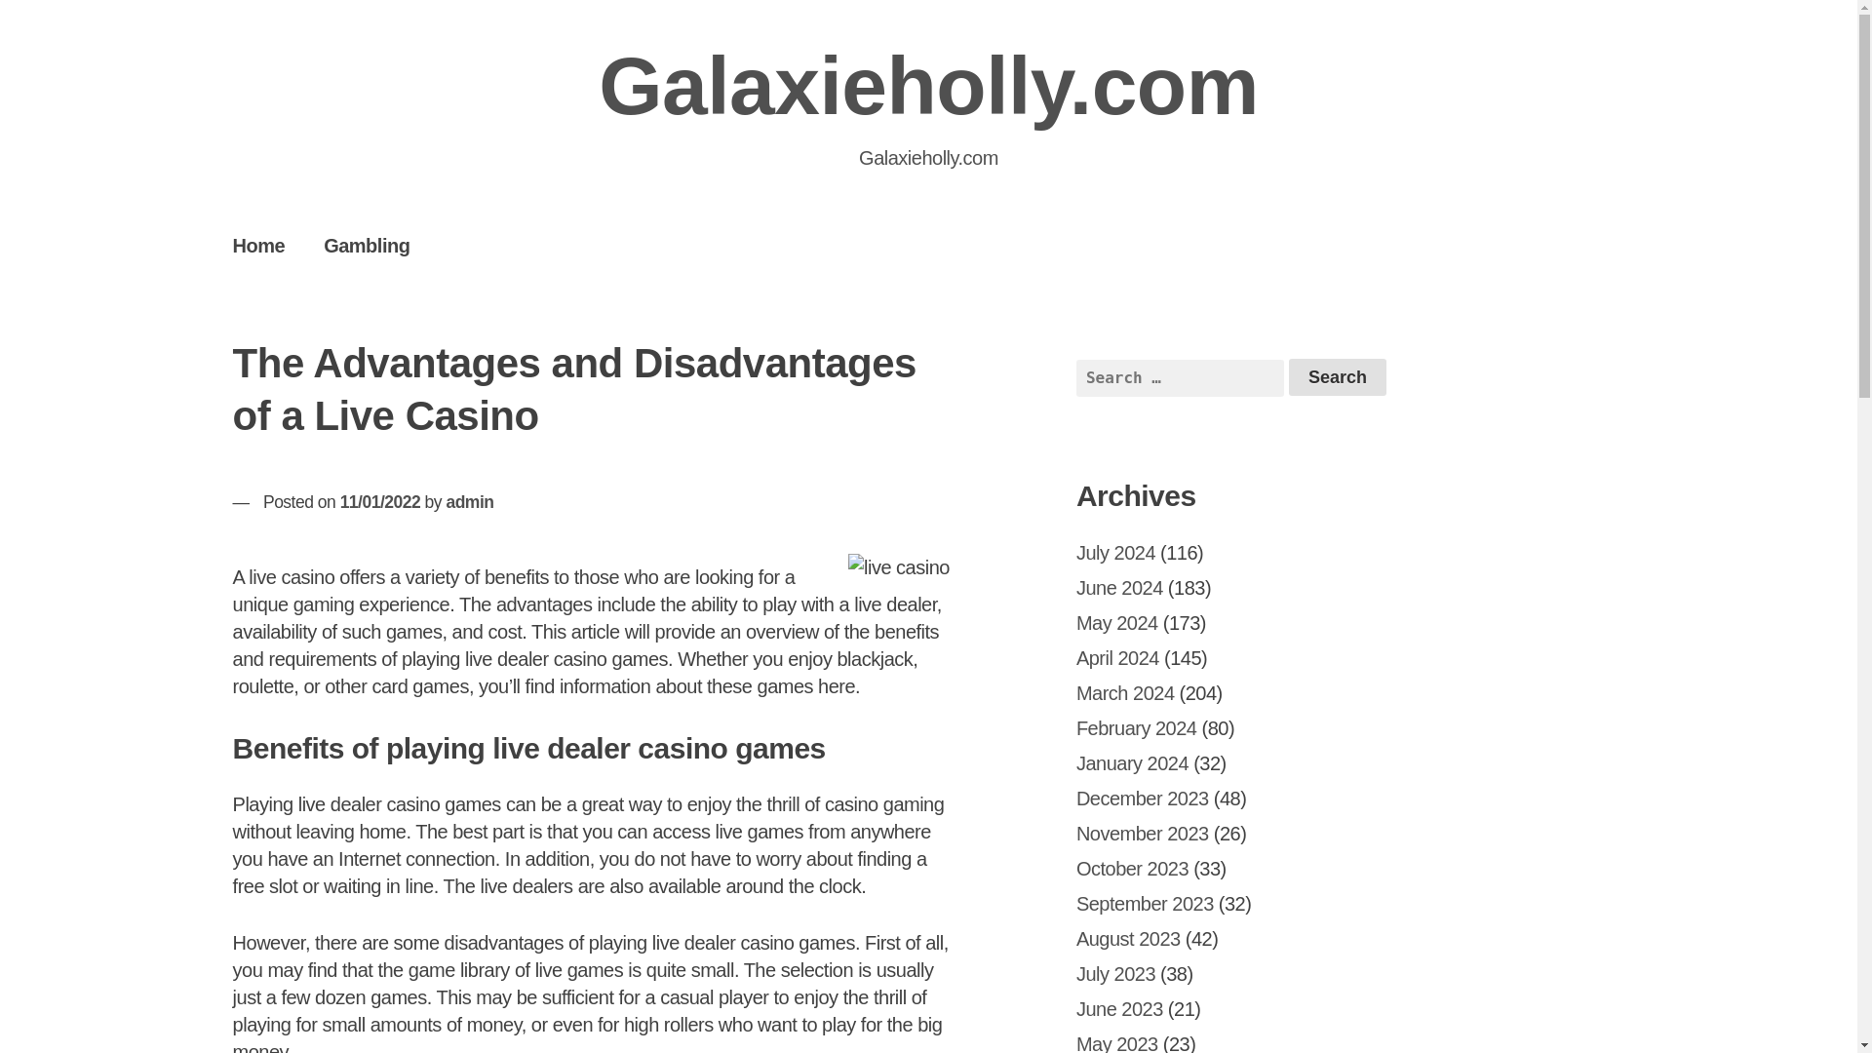  I want to click on Search, so click(1338, 377).